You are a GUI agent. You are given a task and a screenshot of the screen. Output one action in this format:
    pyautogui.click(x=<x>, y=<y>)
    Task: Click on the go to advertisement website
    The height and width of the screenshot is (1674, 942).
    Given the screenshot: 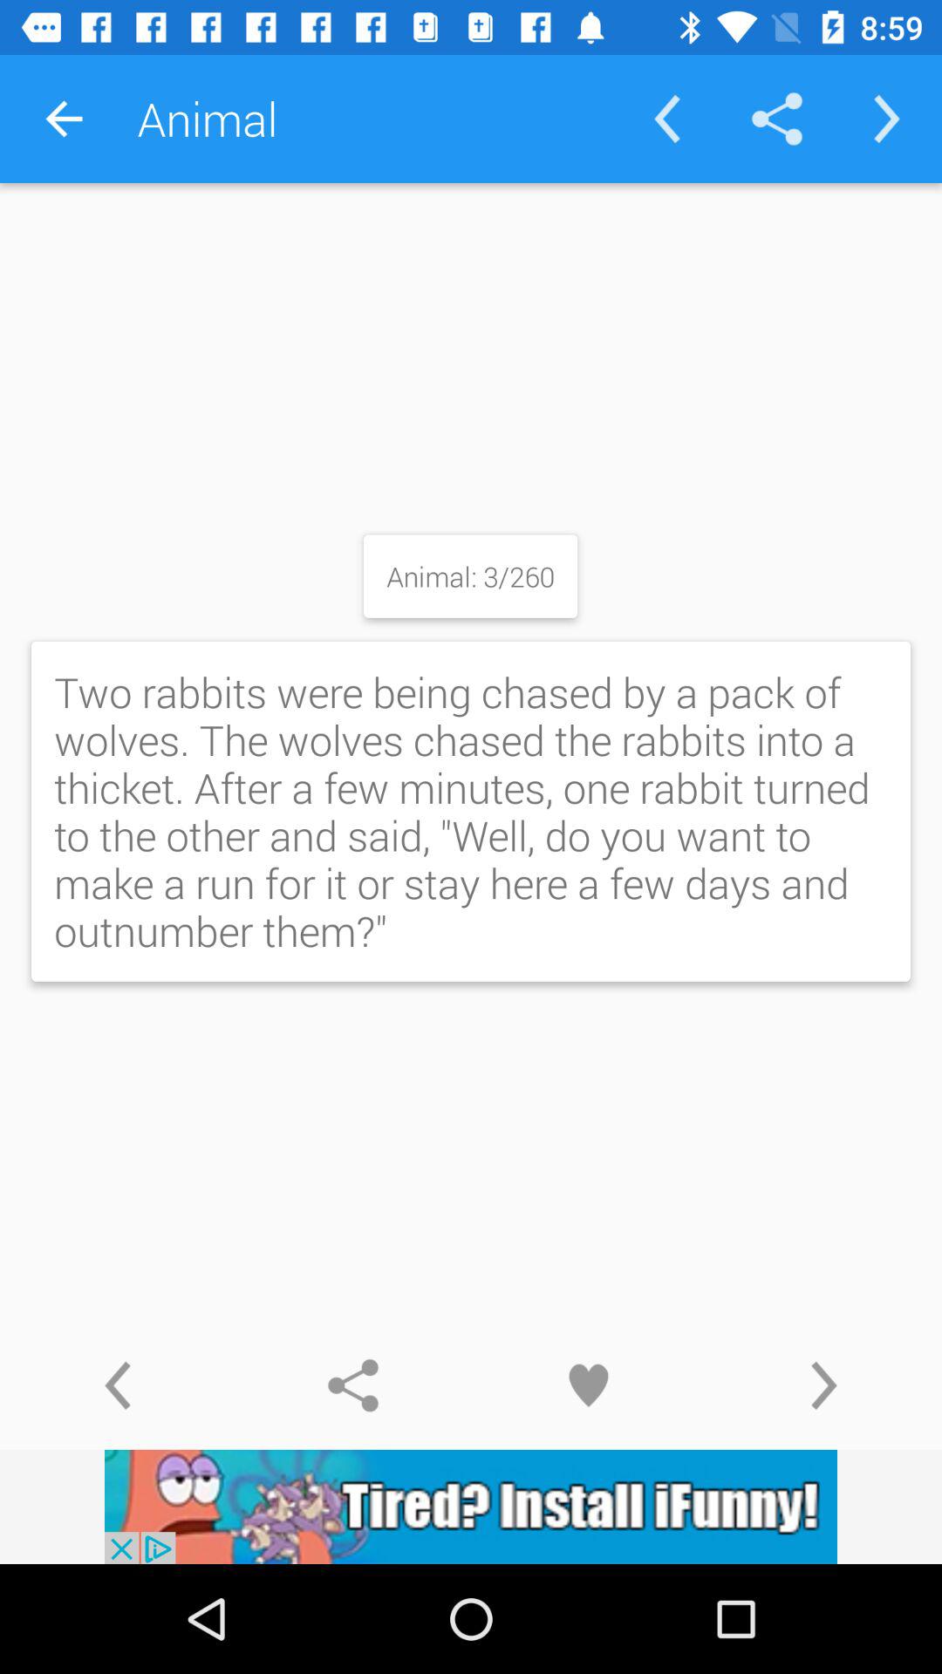 What is the action you would take?
    pyautogui.click(x=471, y=1507)
    